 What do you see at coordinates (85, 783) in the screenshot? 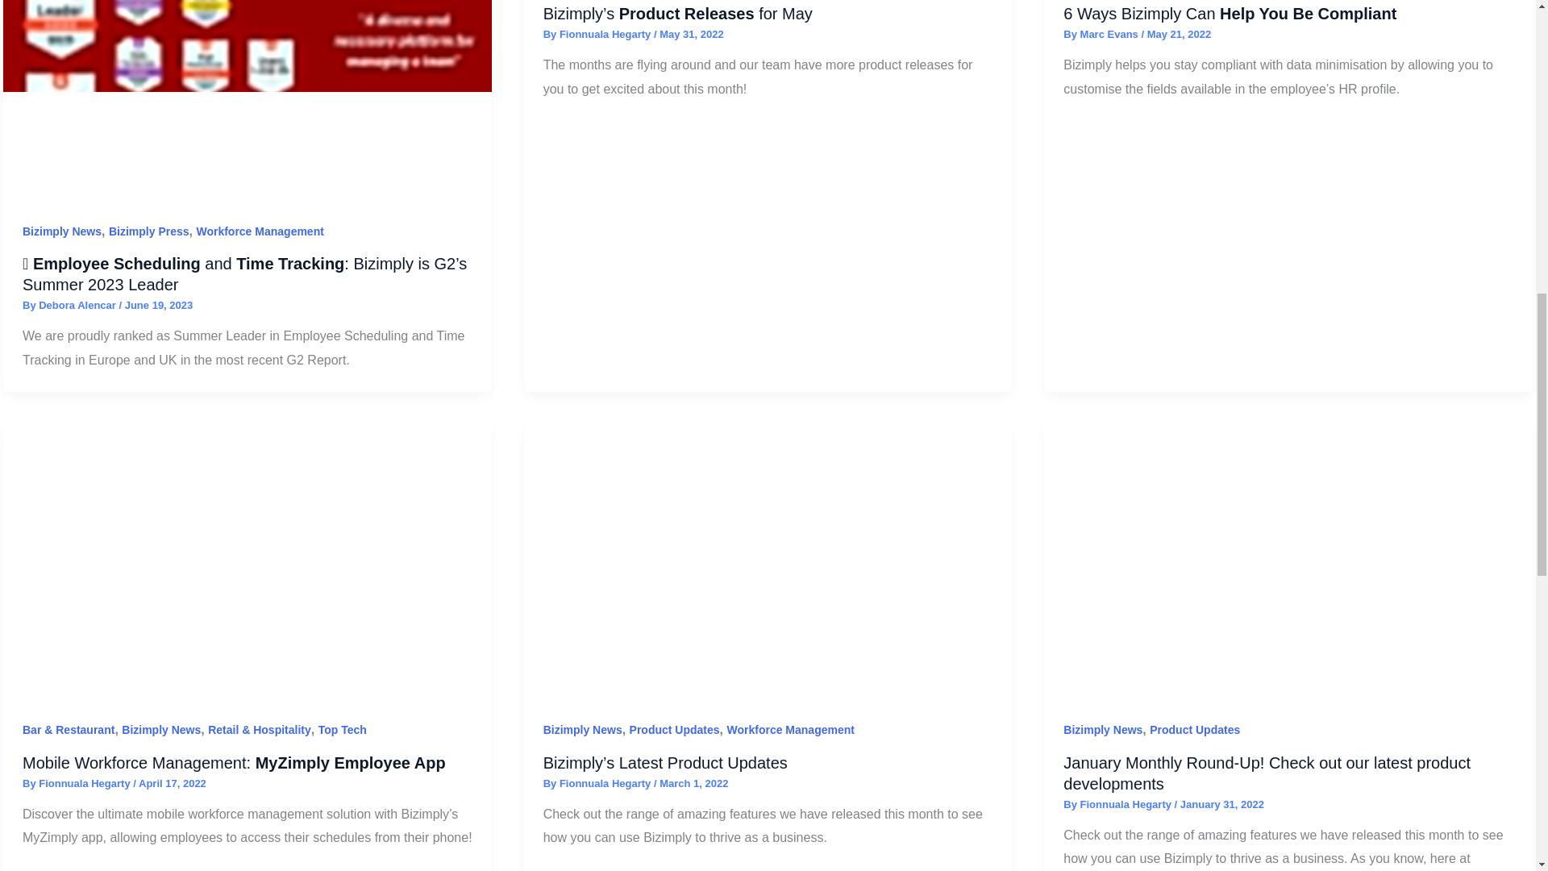
I see `View all posts by Fionnuala Hegarty` at bounding box center [85, 783].